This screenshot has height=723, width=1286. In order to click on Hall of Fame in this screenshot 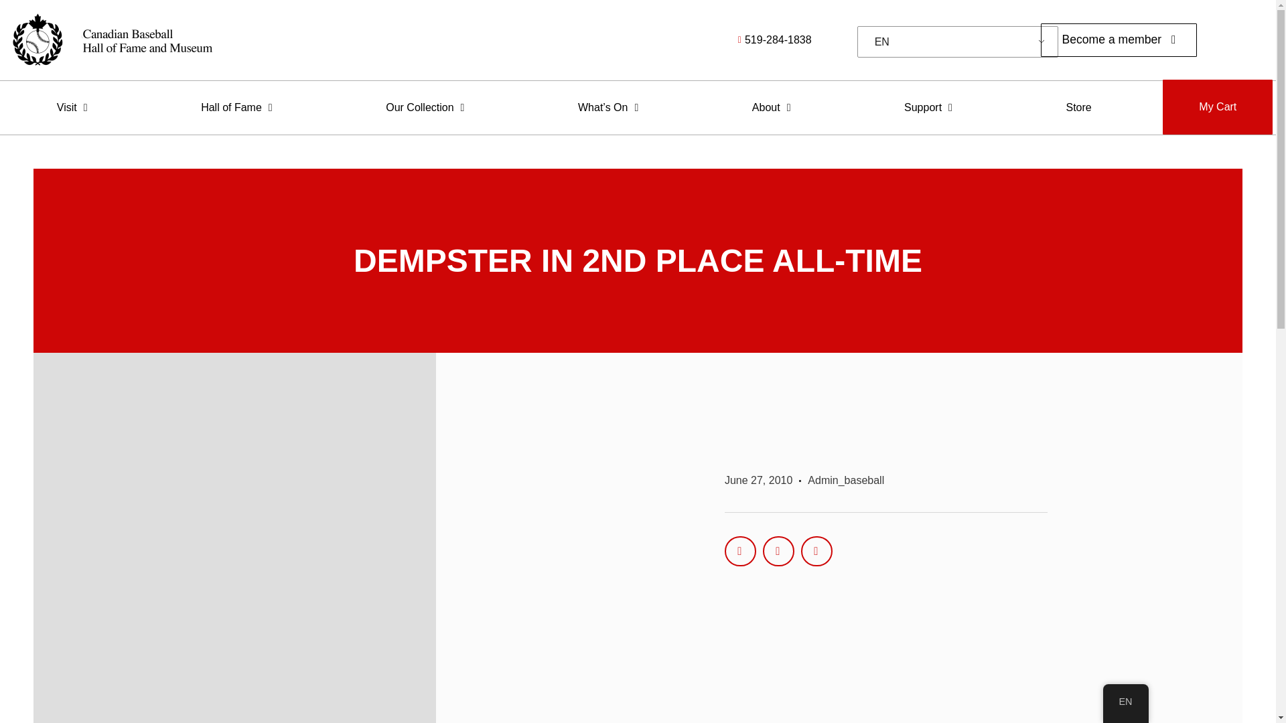, I will do `click(236, 107)`.